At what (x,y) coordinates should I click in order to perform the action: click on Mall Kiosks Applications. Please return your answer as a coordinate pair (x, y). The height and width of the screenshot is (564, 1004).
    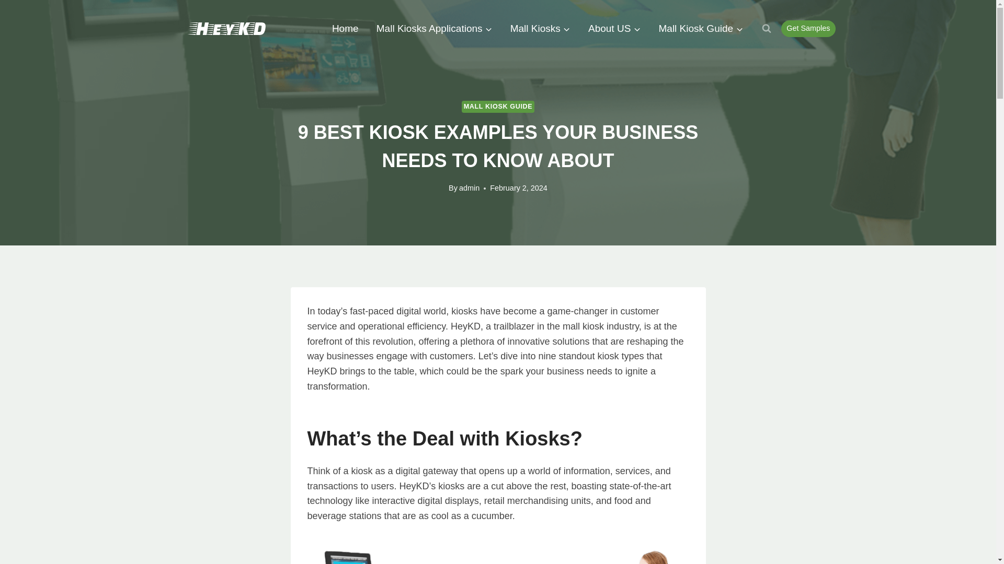
    Looking at the image, I should click on (434, 28).